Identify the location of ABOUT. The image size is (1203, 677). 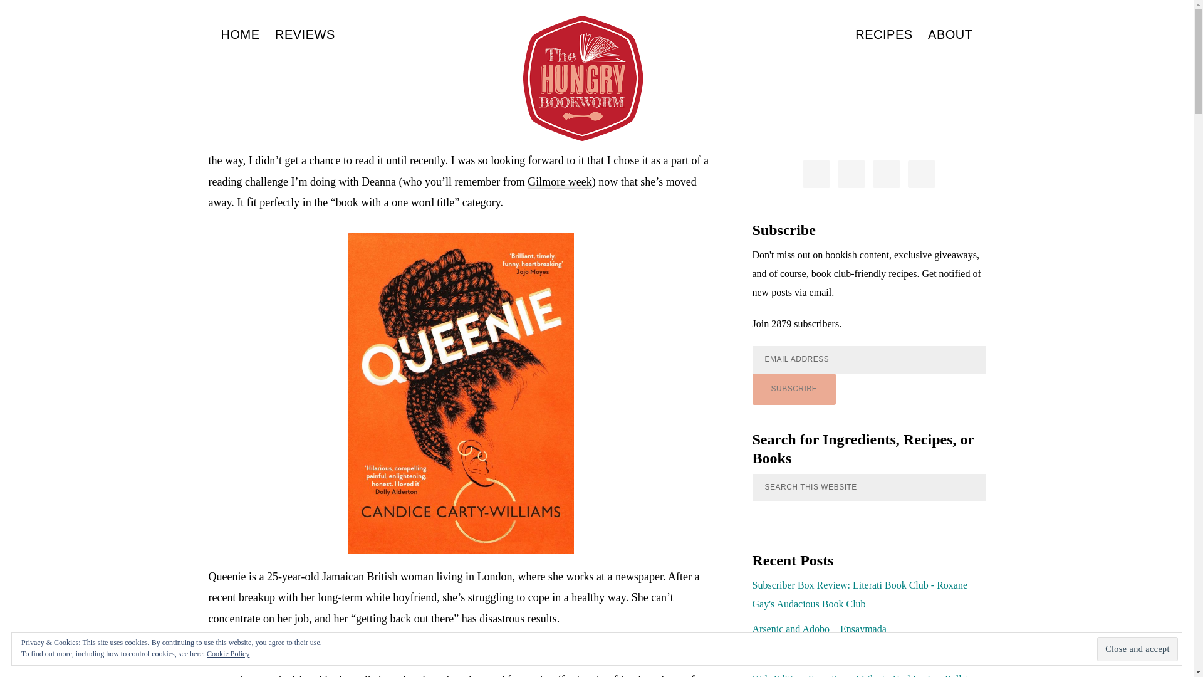
(950, 34).